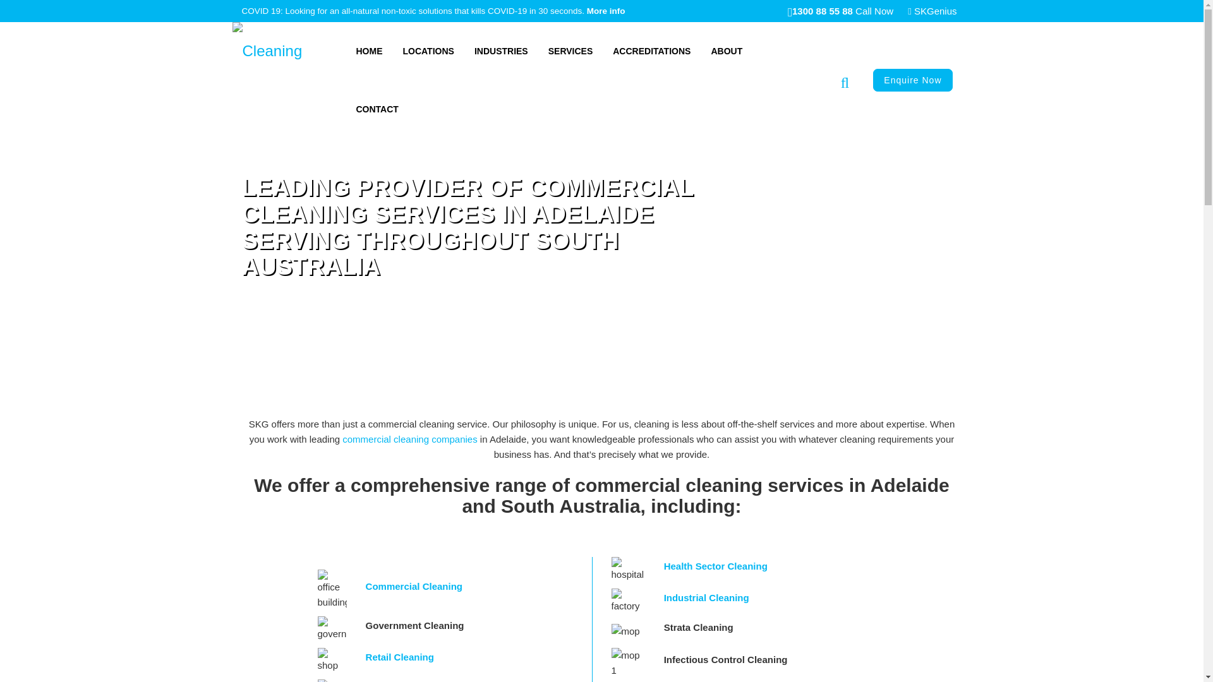 The image size is (1213, 682). Describe the element at coordinates (716, 566) in the screenshot. I see `Health Sector Cleaning` at that location.